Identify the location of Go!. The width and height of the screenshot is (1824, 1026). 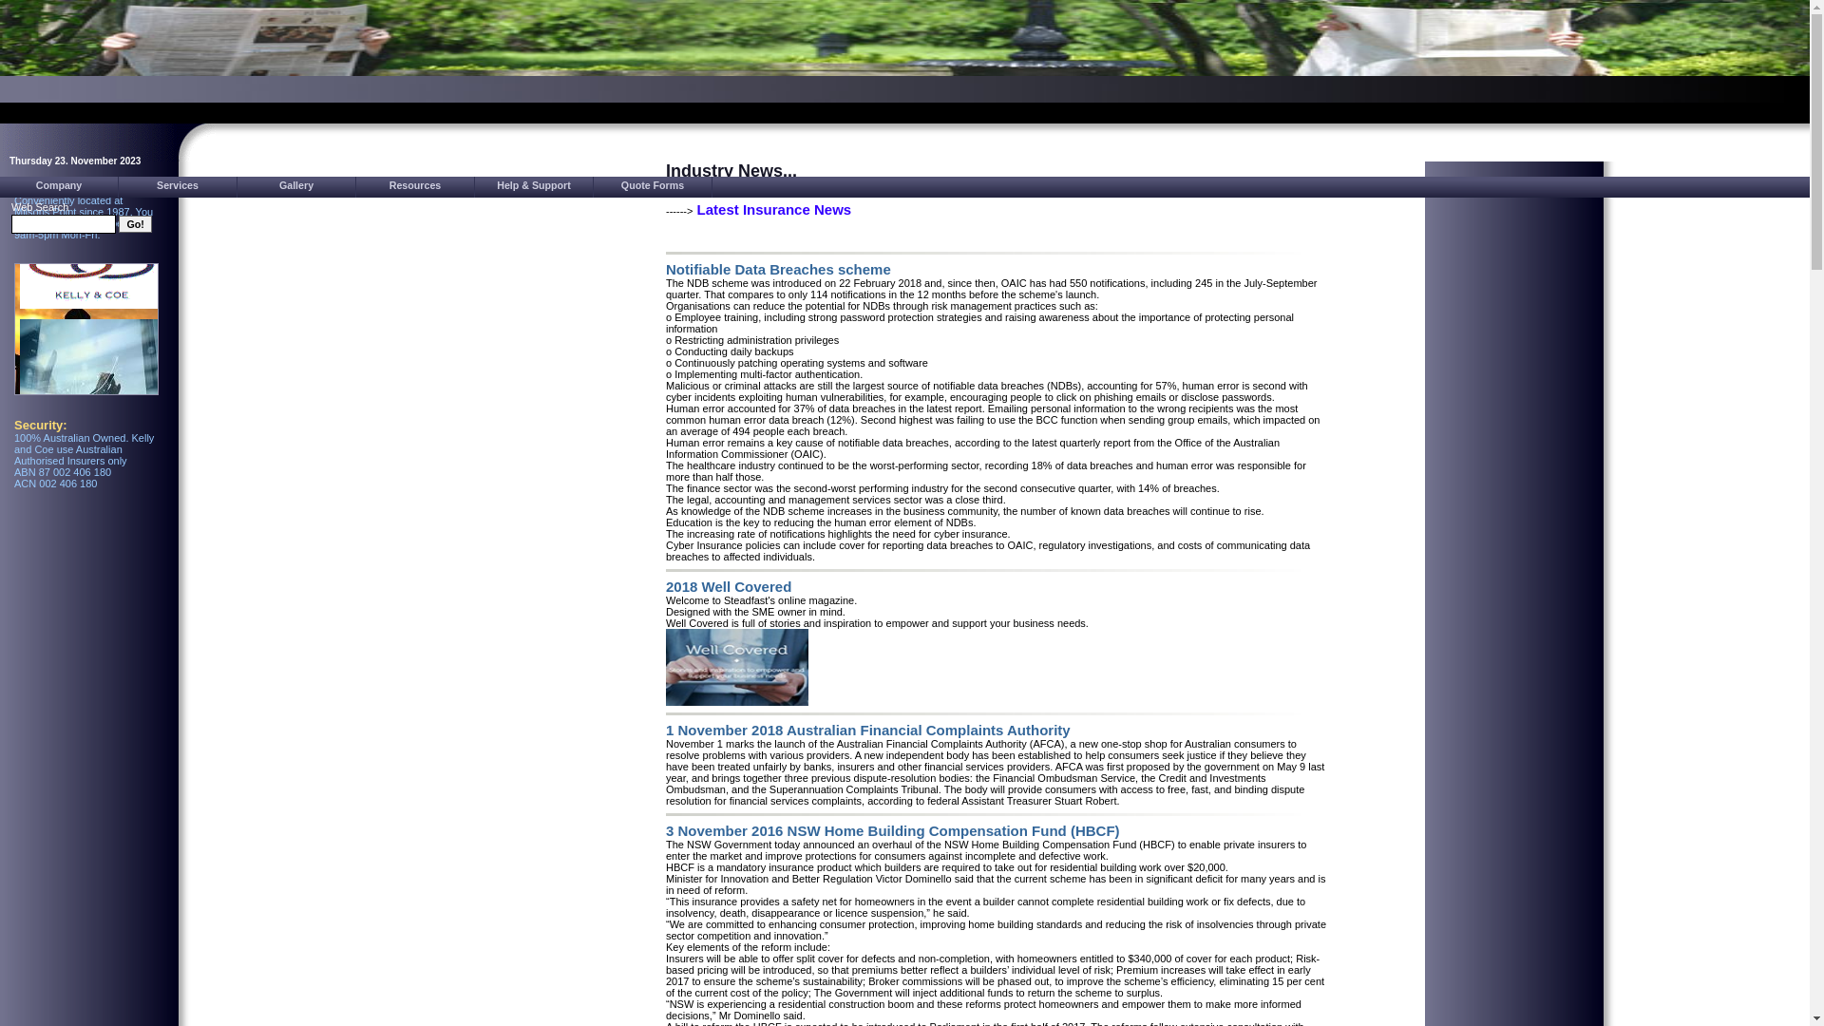
(135, 224).